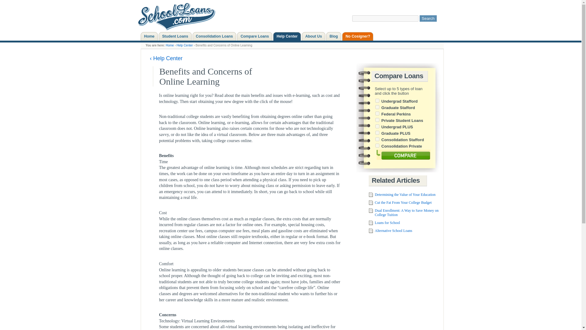  I want to click on Search, so click(428, 18).